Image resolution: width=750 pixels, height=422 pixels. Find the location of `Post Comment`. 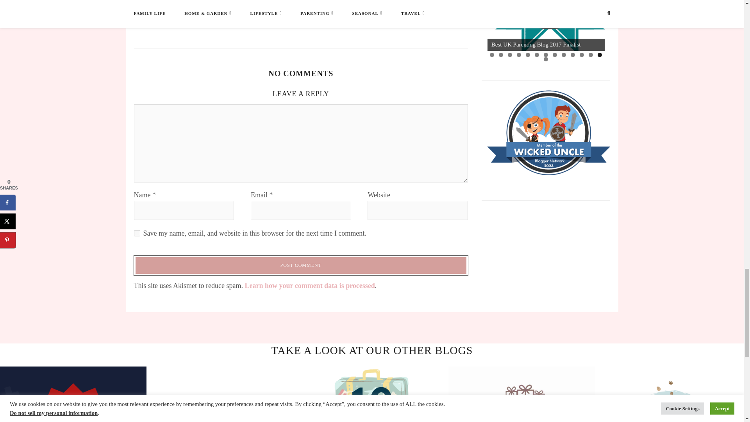

Post Comment is located at coordinates (301, 266).